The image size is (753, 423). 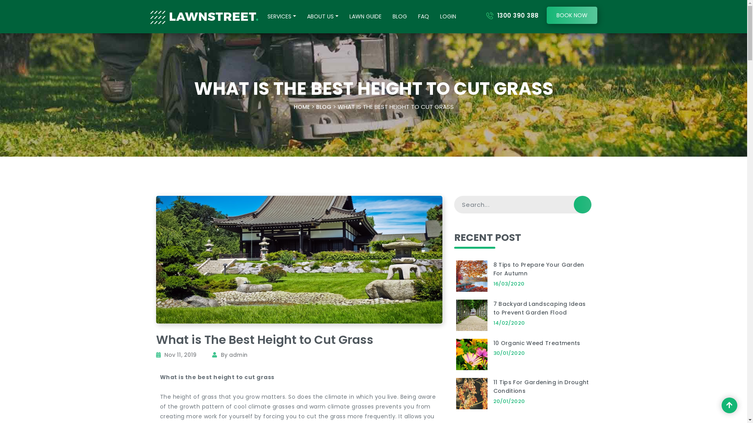 What do you see at coordinates (572, 15) in the screenshot?
I see `BOOK NOW` at bounding box center [572, 15].